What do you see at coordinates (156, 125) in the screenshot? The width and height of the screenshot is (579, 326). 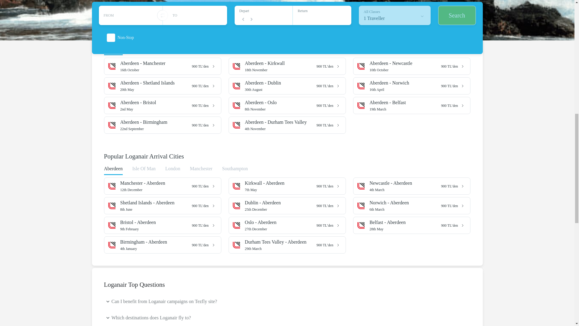 I see `Aberdeen - Manchester` at bounding box center [156, 125].